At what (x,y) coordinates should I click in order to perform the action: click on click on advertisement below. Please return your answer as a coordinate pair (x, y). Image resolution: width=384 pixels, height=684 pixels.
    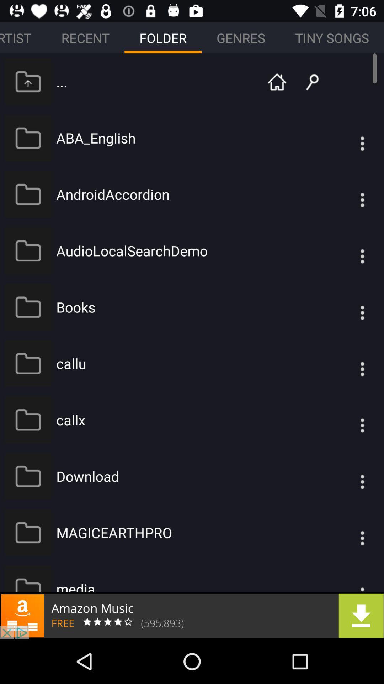
    Looking at the image, I should click on (192, 616).